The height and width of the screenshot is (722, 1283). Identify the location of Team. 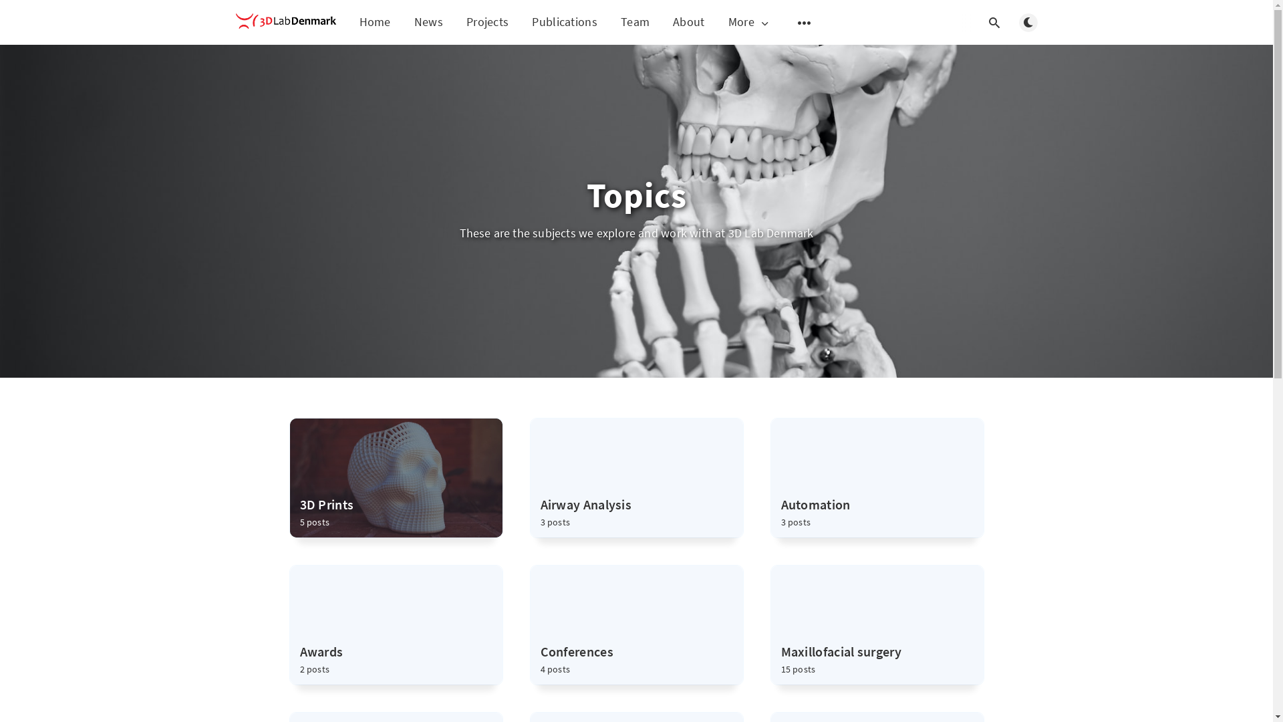
(635, 21).